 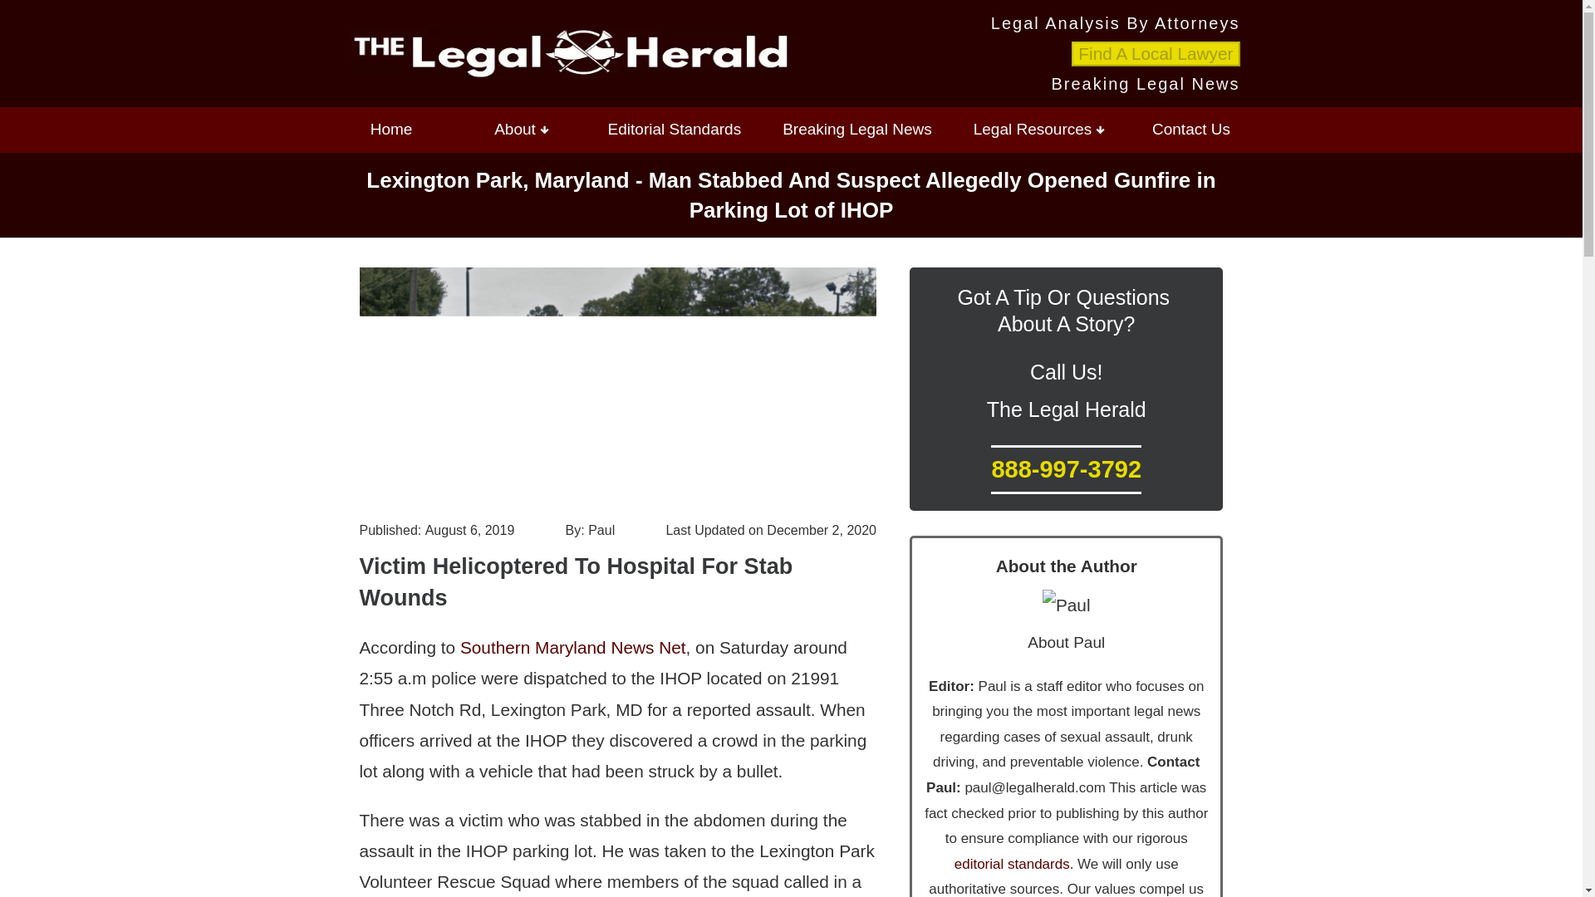 What do you see at coordinates (1155, 53) in the screenshot?
I see `Find A Local Lawyer` at bounding box center [1155, 53].